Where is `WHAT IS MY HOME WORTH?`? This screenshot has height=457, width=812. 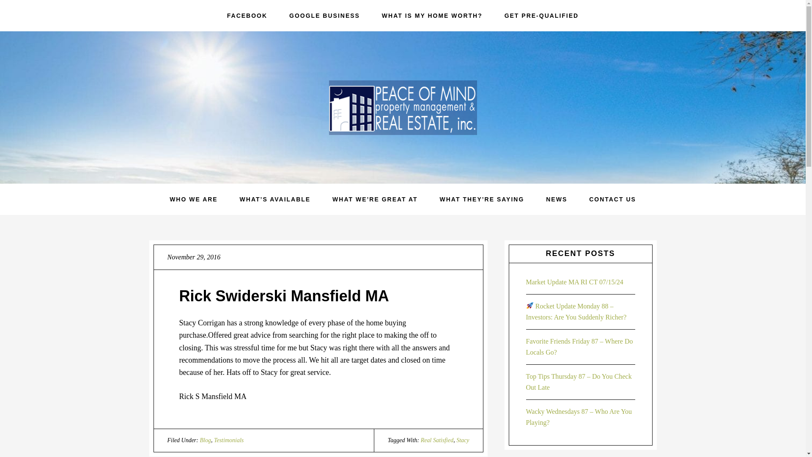 WHAT IS MY HOME WORTH? is located at coordinates (432, 16).